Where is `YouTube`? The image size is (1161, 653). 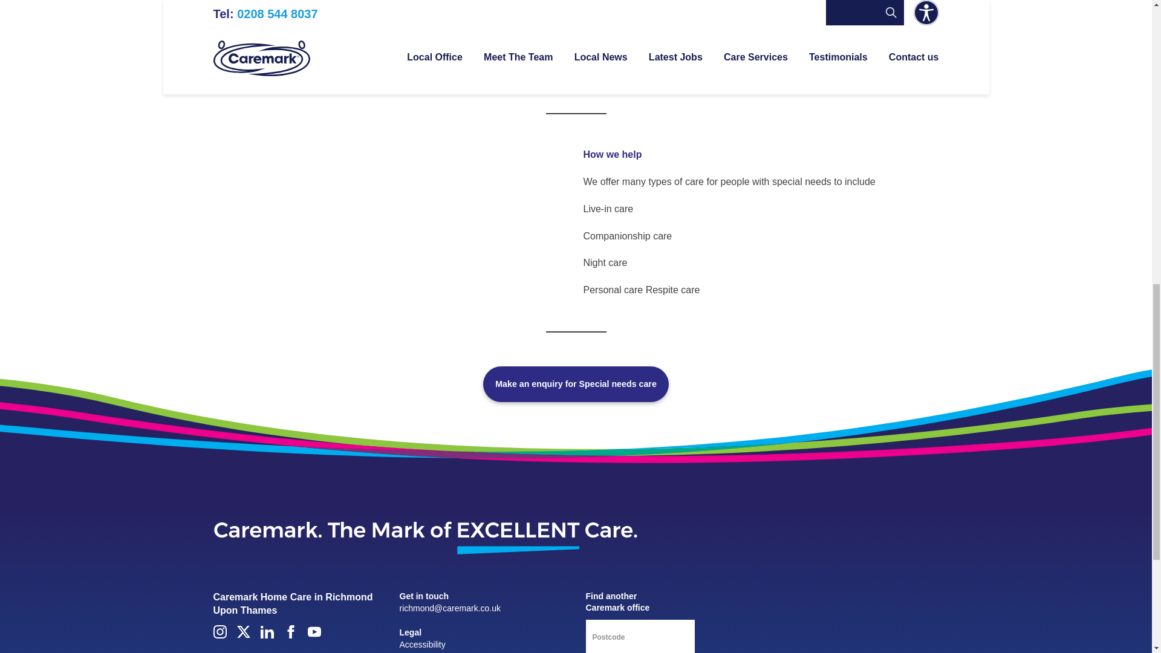
YouTube is located at coordinates (313, 631).